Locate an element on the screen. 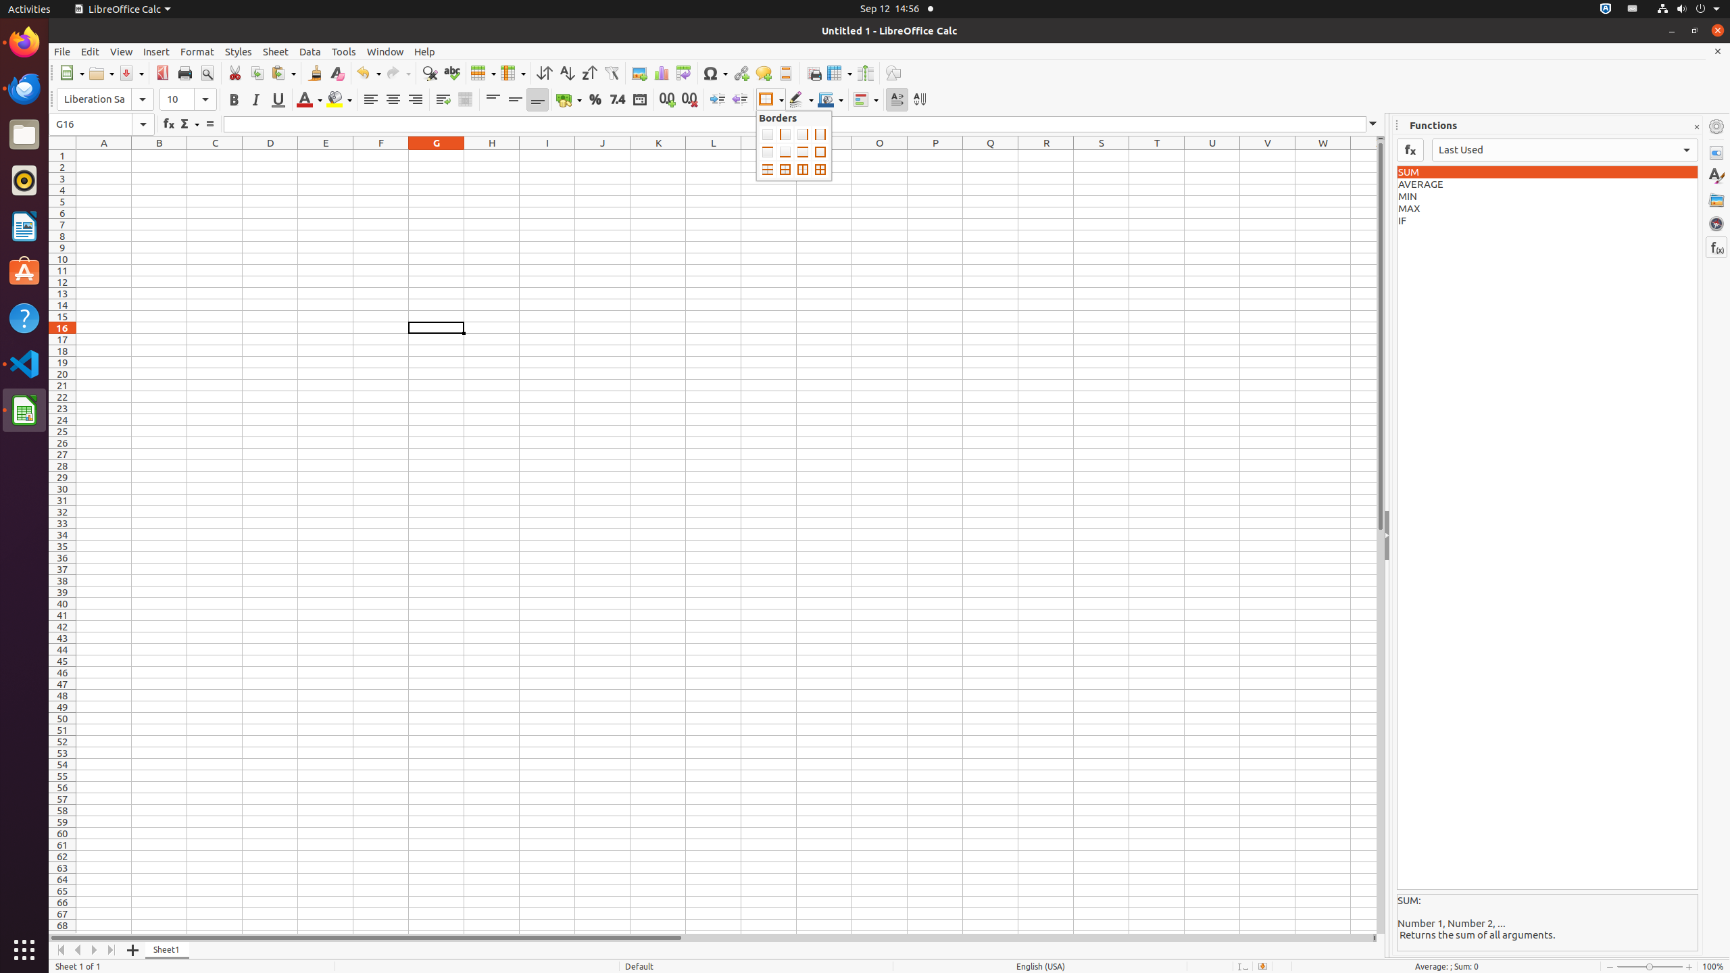 This screenshot has width=1730, height=973. Vertical scroll bar is located at coordinates (1381, 537).